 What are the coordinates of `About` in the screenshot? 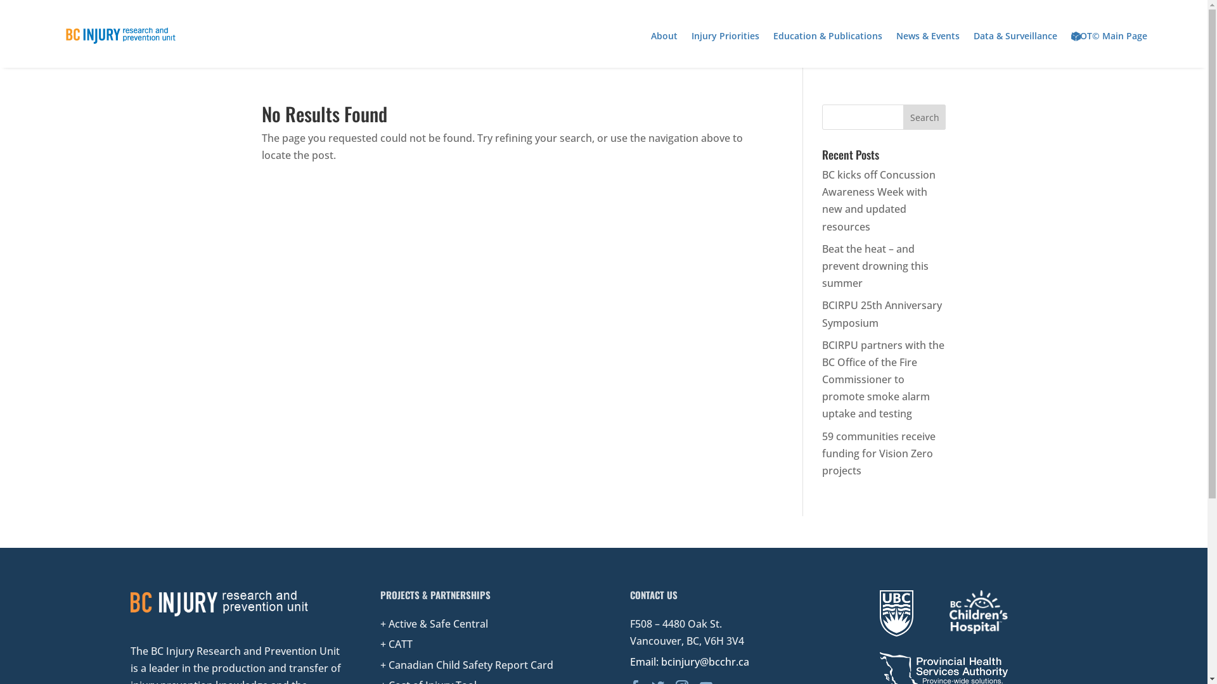 It's located at (664, 36).